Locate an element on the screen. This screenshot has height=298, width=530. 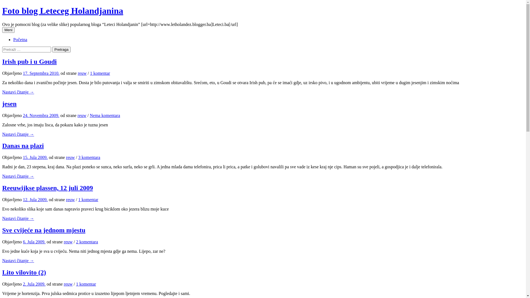
Irish pub i u Goudi is located at coordinates (29, 62).